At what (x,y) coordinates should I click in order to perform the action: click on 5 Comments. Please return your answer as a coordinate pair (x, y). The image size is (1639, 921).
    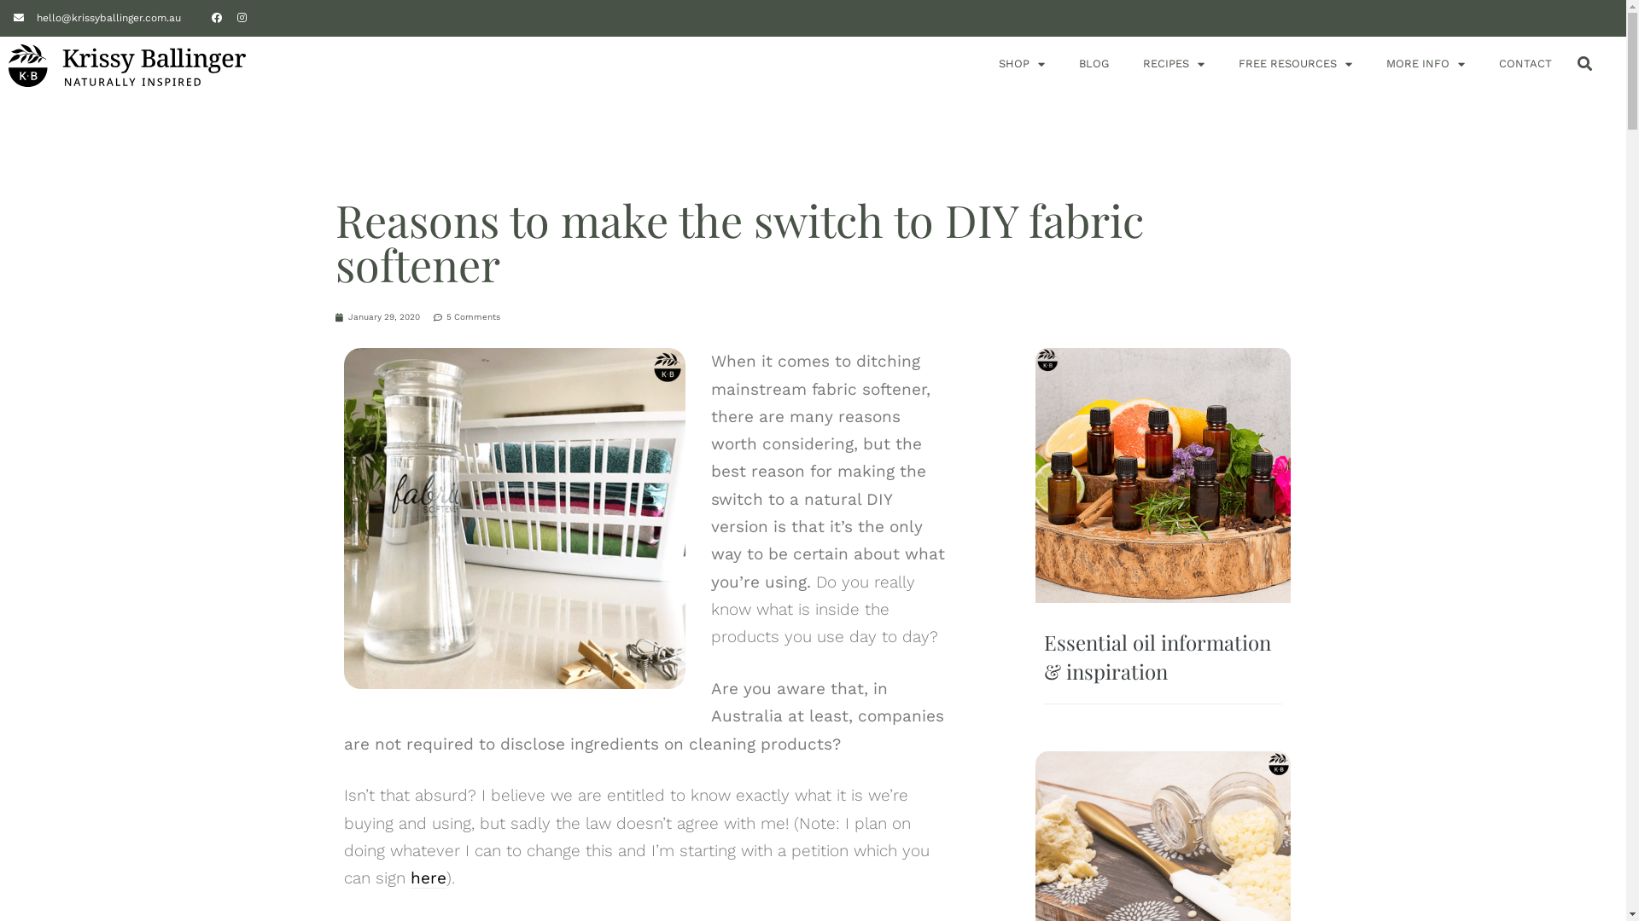
    Looking at the image, I should click on (467, 317).